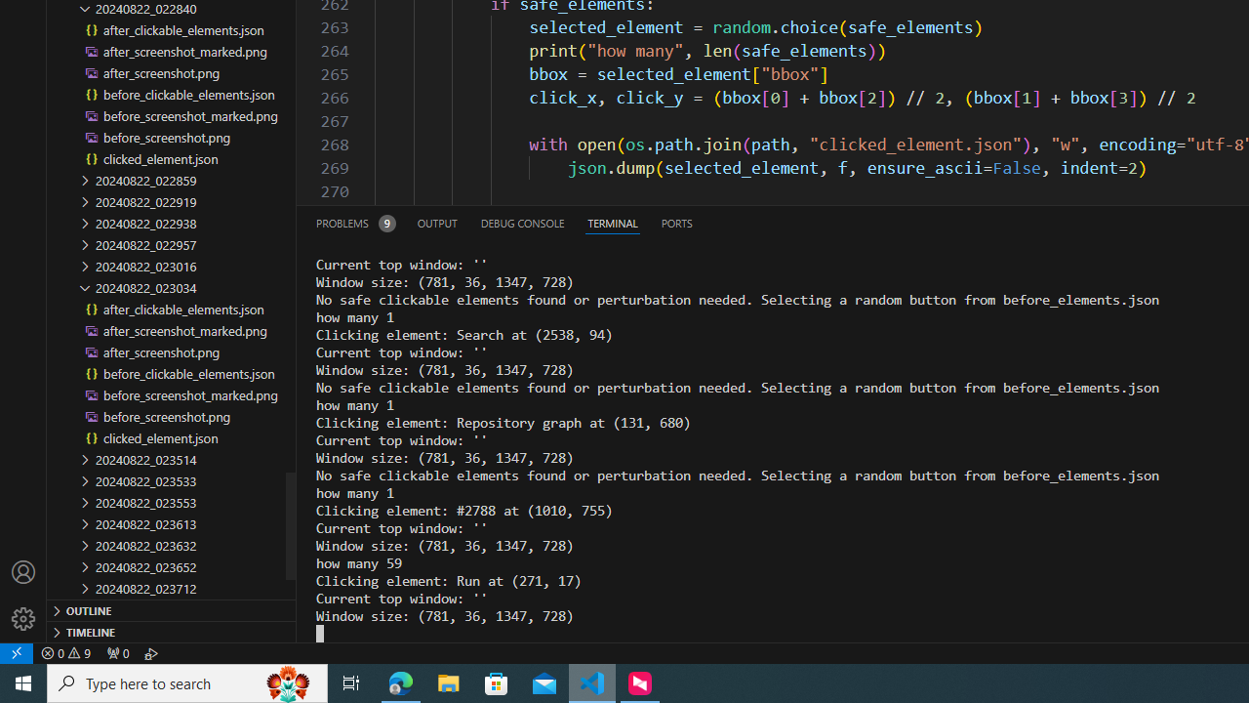 Image resolution: width=1249 pixels, height=703 pixels. What do you see at coordinates (437, 223) in the screenshot?
I see `Output (Ctrl+Shift+U)` at bounding box center [437, 223].